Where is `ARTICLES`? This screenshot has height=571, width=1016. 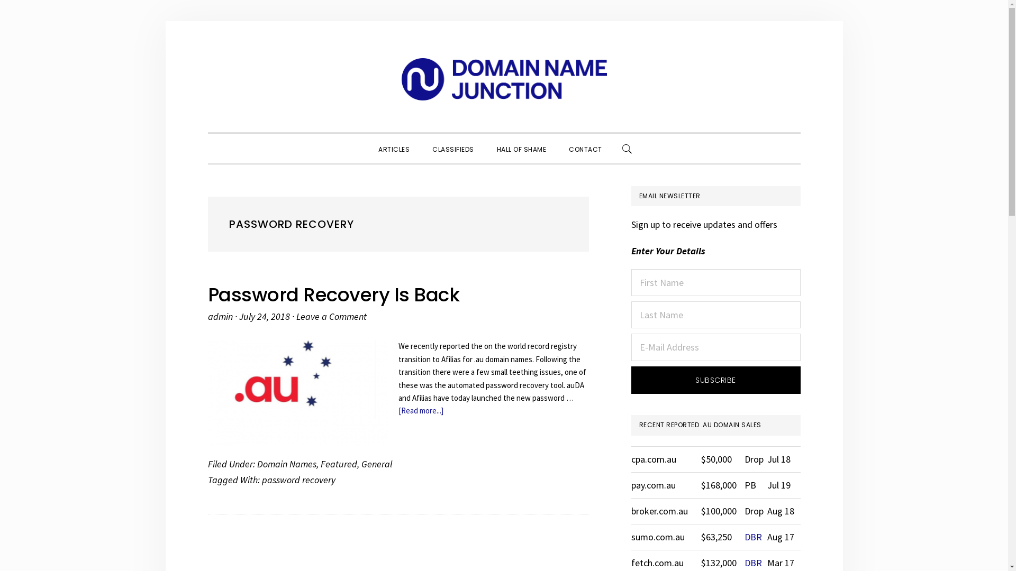
ARTICLES is located at coordinates (394, 149).